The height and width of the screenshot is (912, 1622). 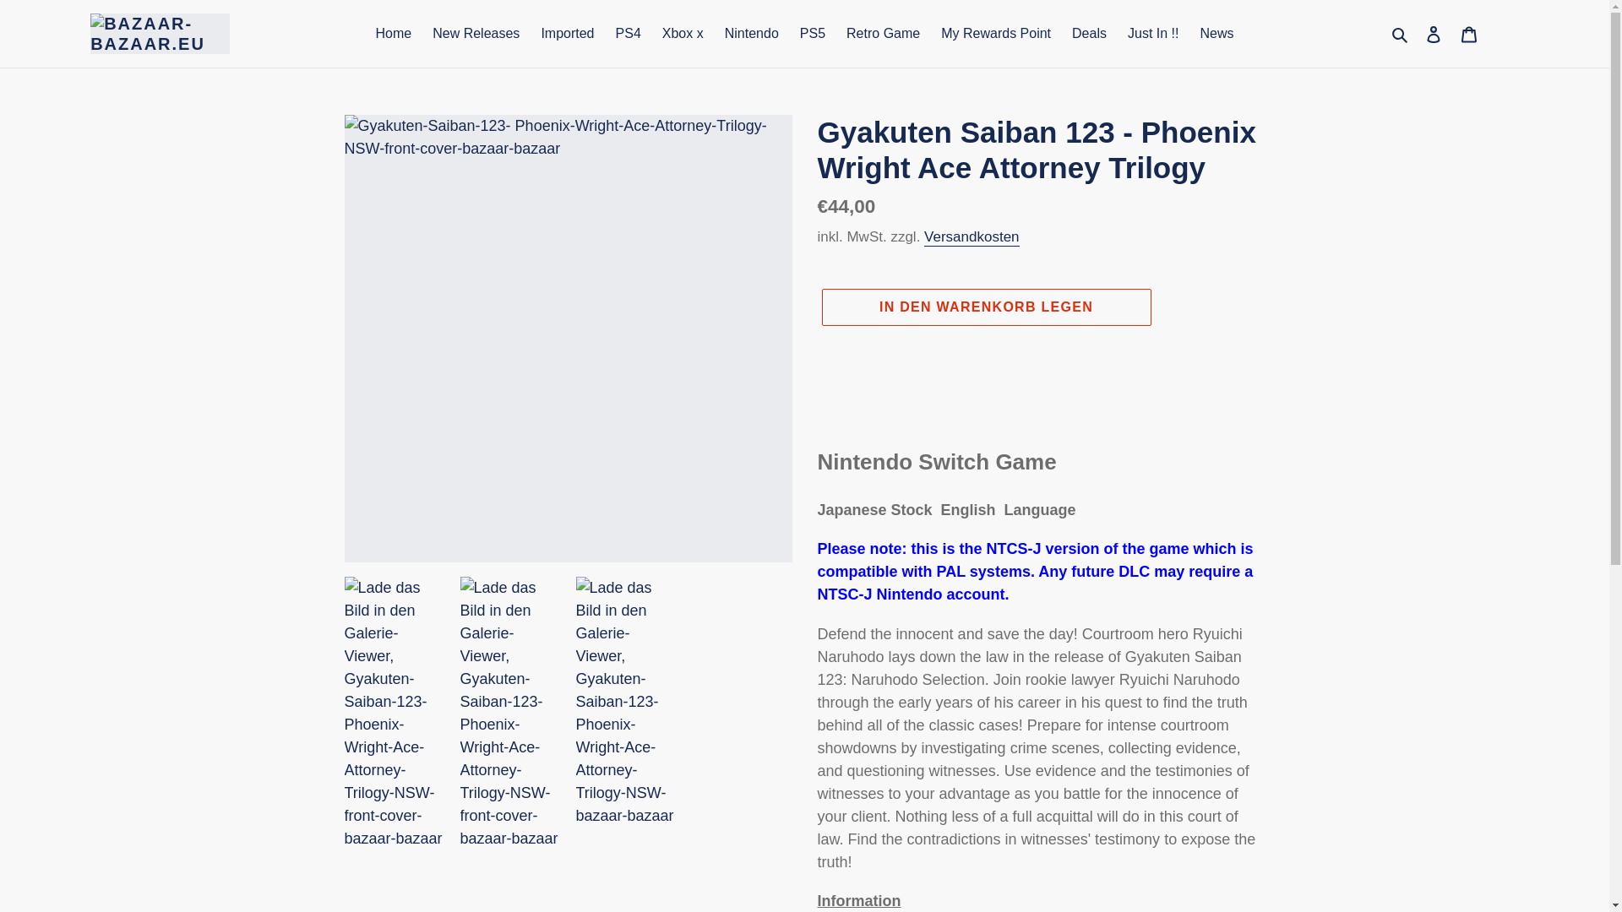 What do you see at coordinates (1152, 34) in the screenshot?
I see `Just In !!` at bounding box center [1152, 34].